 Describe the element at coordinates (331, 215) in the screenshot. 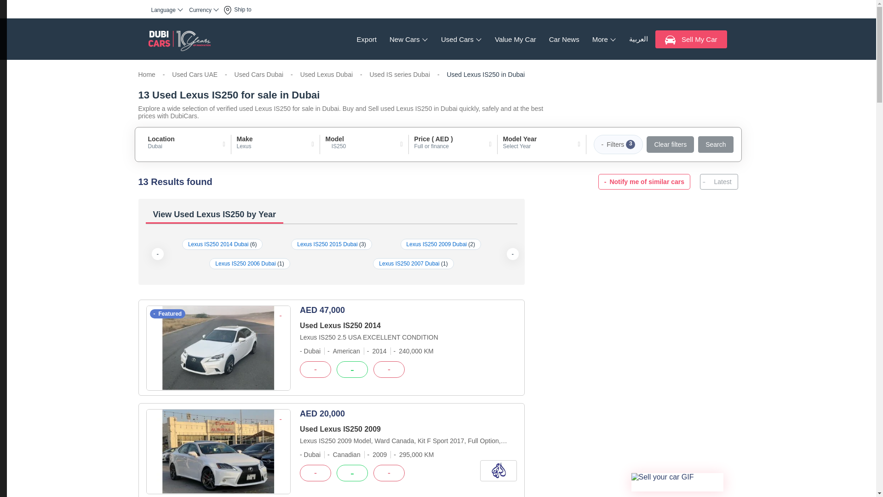

I see `View Used Lexus IS250 by Year` at that location.